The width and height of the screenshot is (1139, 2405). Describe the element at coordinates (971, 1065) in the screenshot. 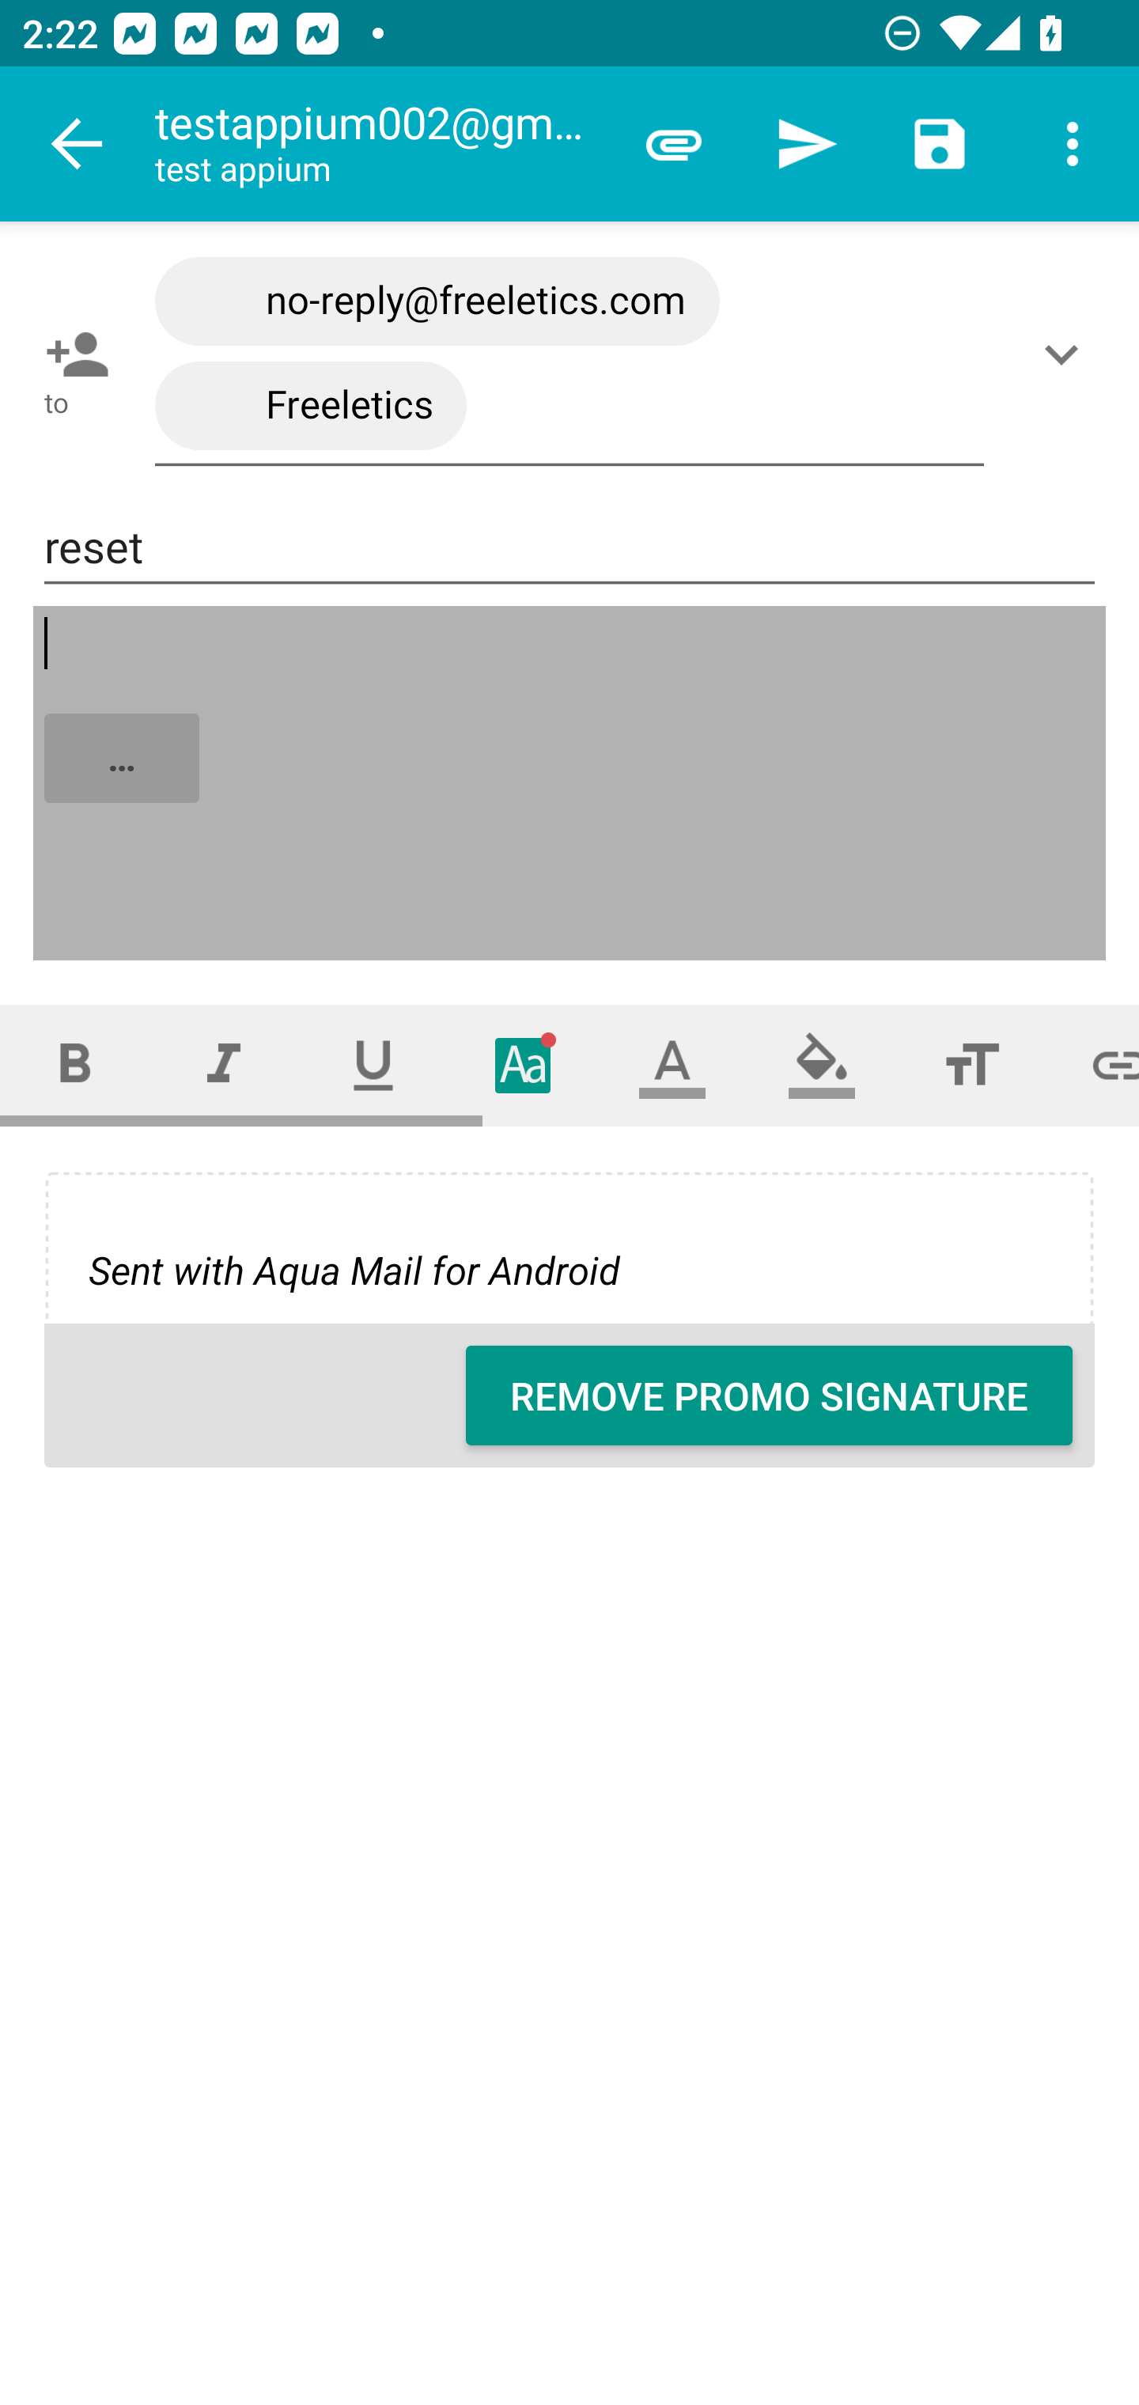

I see `Font size` at that location.